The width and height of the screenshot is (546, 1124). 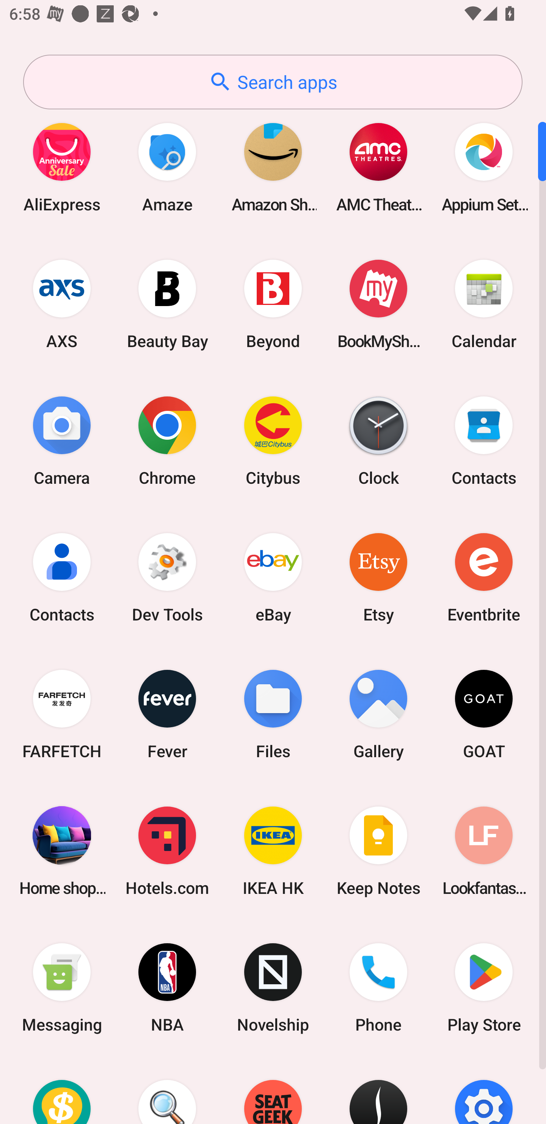 I want to click on BookMyShow, so click(x=378, y=304).